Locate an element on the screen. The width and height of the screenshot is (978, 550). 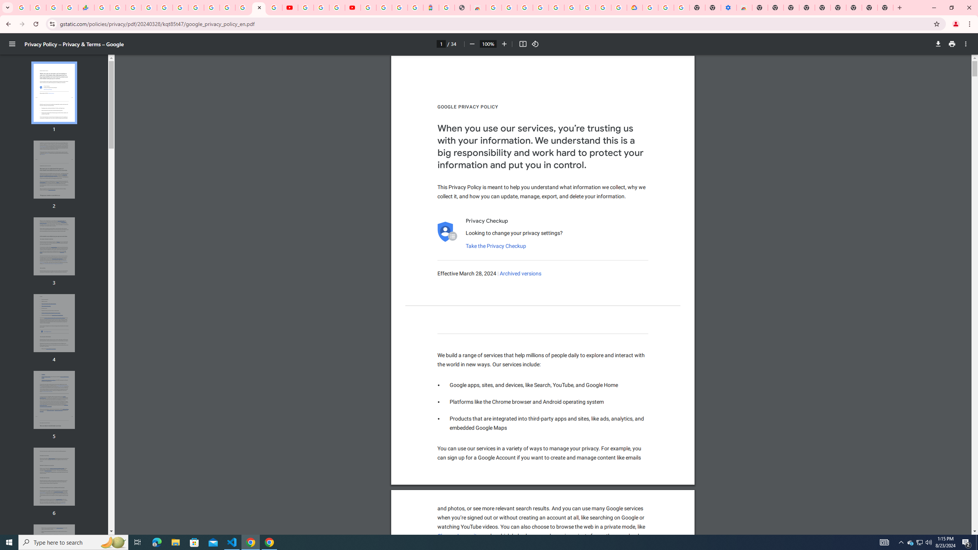
Page number is located at coordinates (441, 44).